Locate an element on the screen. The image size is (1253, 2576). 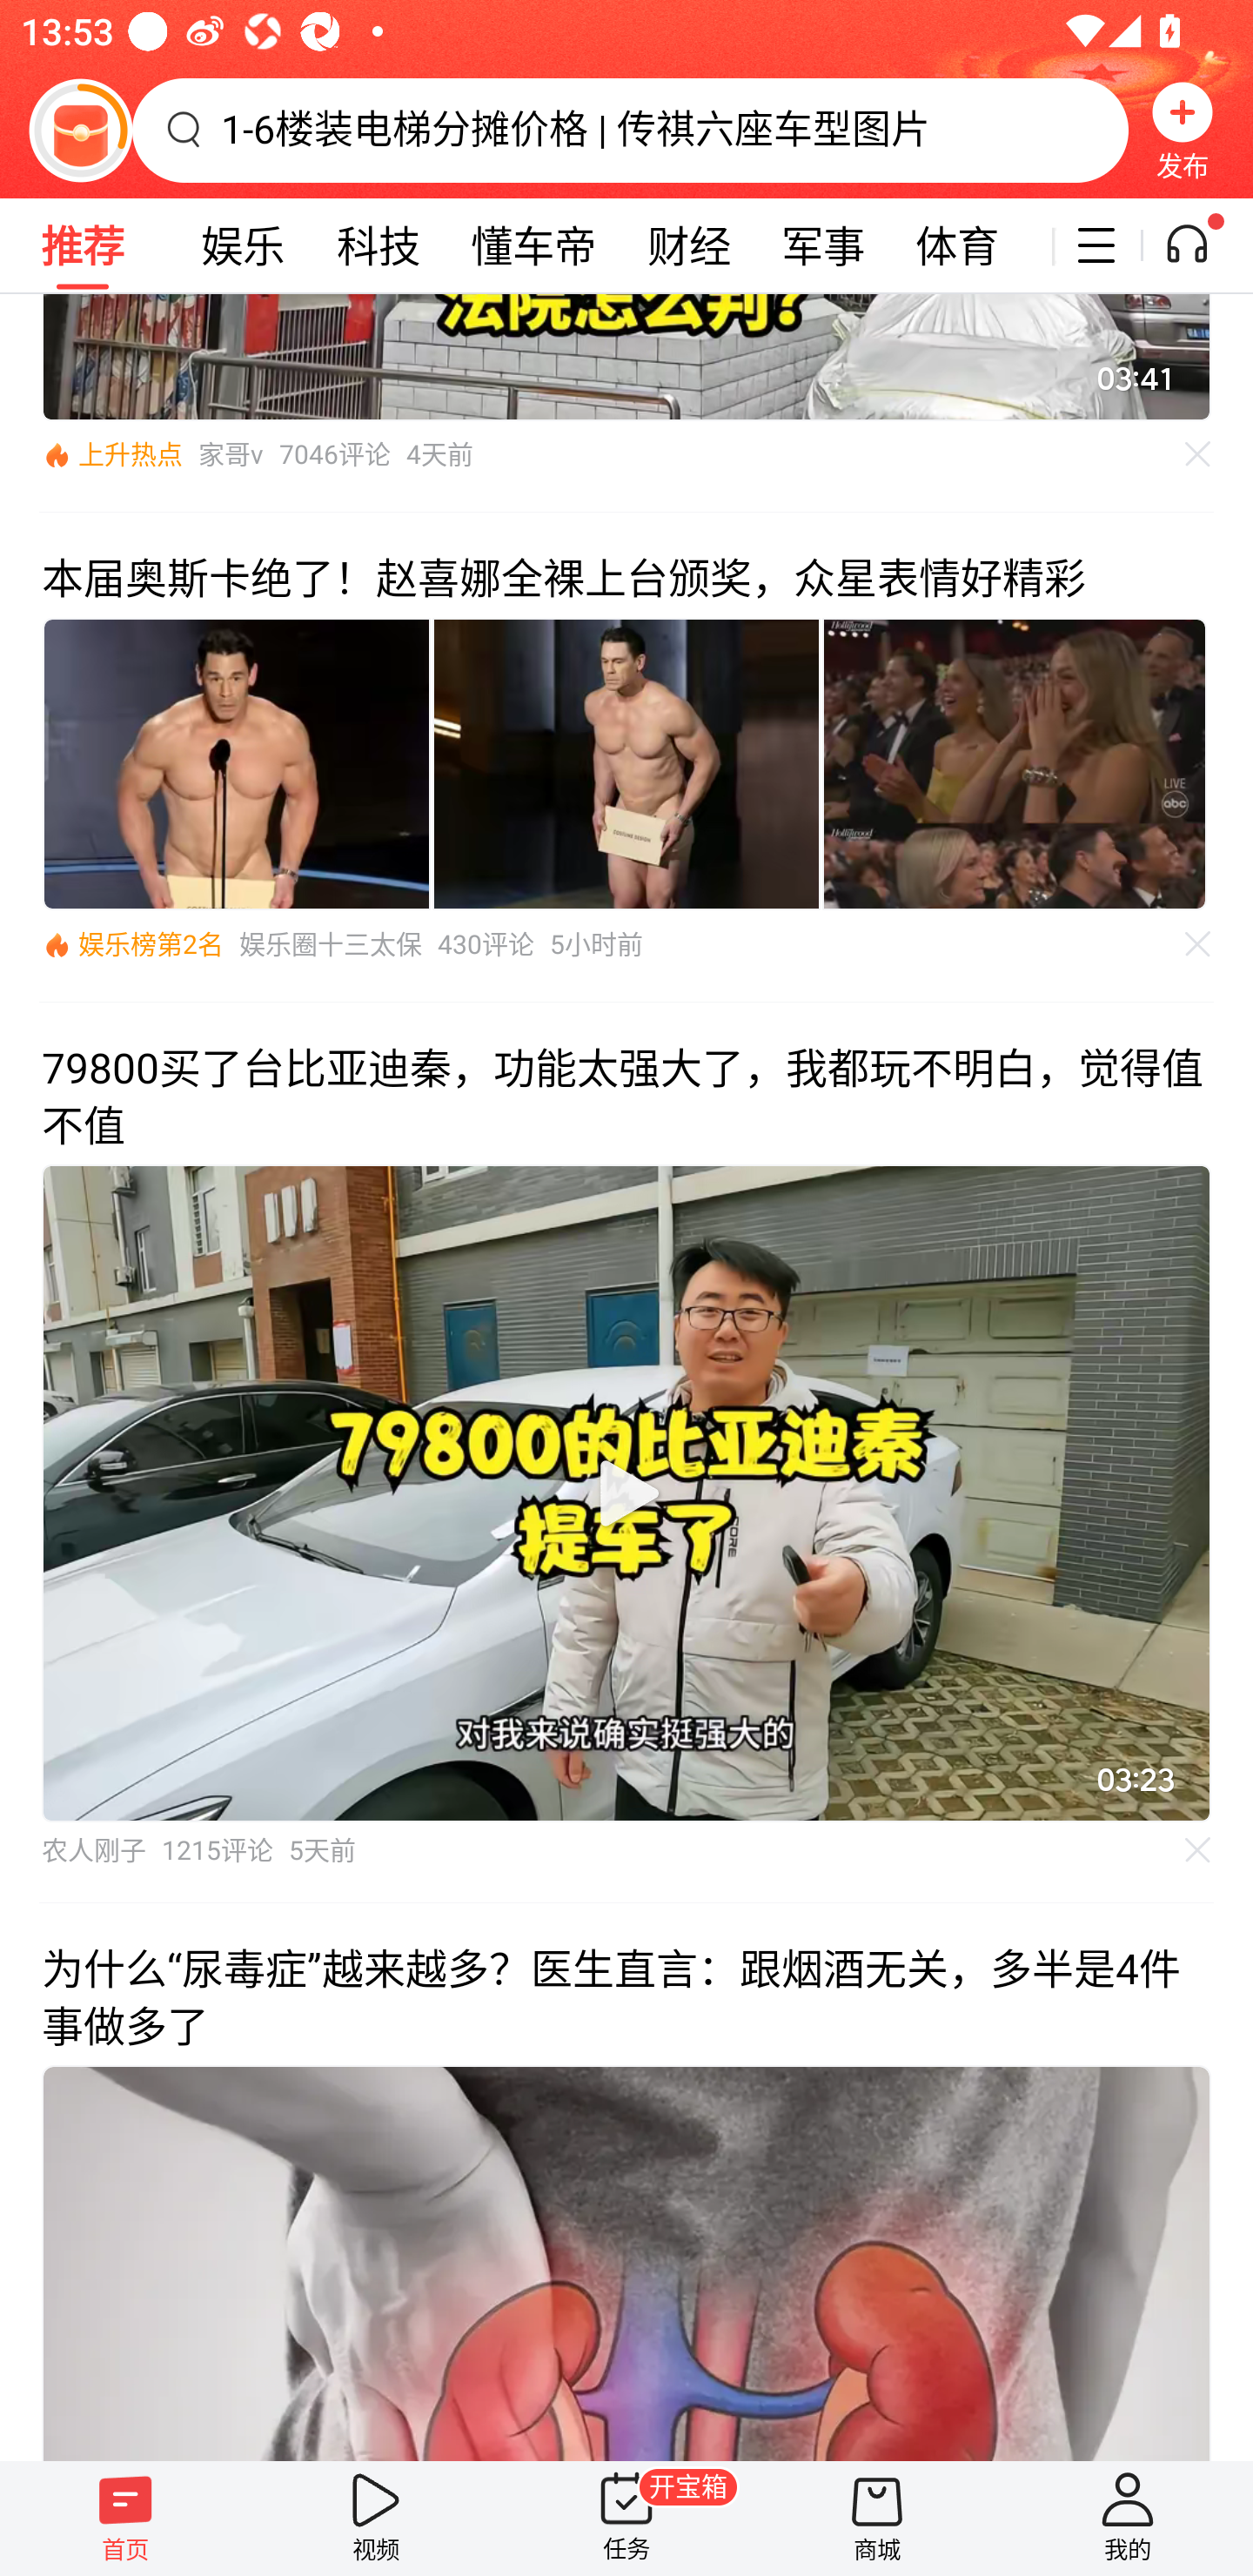
推荐 is located at coordinates (82, 245).